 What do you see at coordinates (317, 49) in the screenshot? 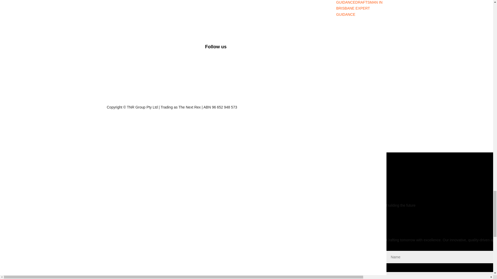
I see `Follow on X` at bounding box center [317, 49].